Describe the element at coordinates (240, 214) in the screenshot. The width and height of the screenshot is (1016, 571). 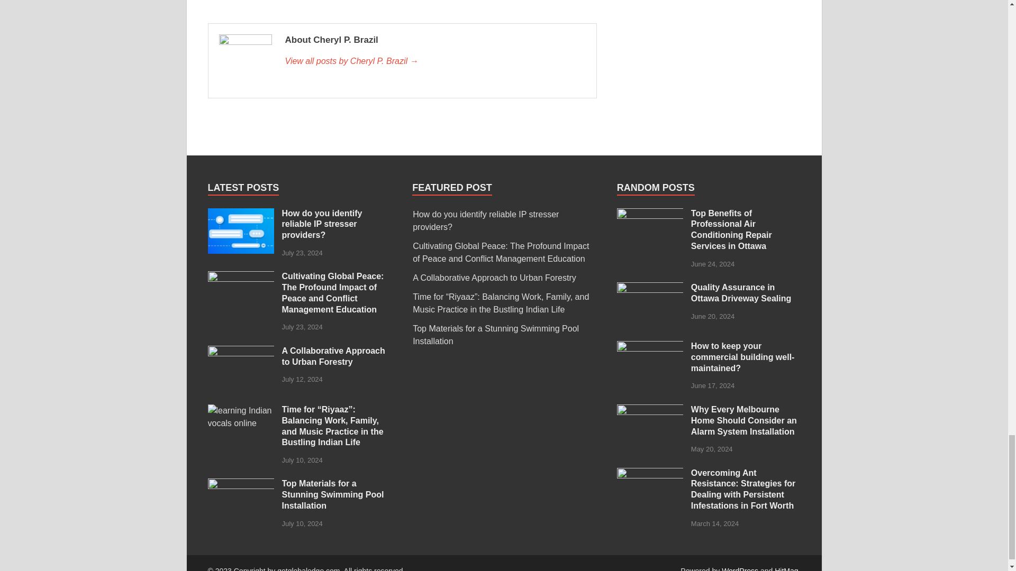
I see `How do you identify reliable IP stresser providers?` at that location.